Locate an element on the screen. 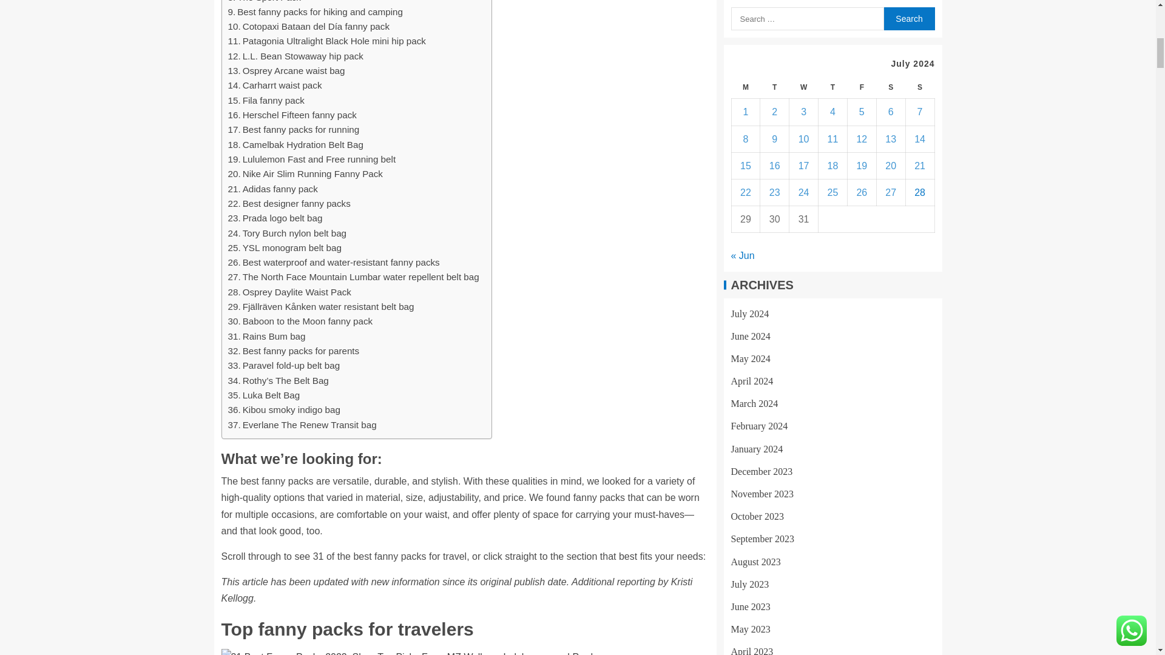 The height and width of the screenshot is (655, 1165). Fila fanny pack is located at coordinates (266, 101).